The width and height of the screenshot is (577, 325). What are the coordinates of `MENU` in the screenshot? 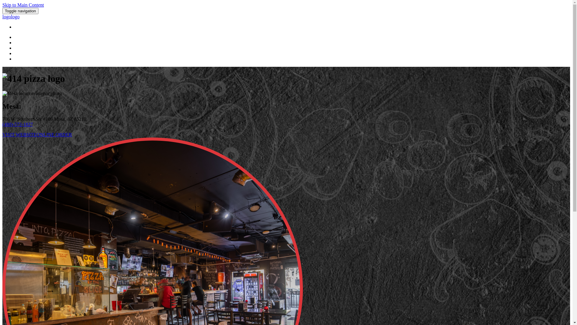 It's located at (22, 37).